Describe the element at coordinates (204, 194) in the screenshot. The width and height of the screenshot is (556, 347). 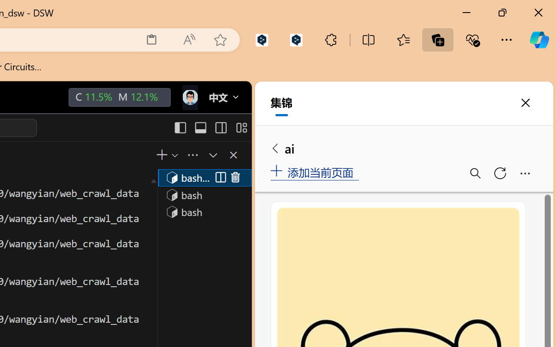
I see `Terminal 2 bash` at that location.